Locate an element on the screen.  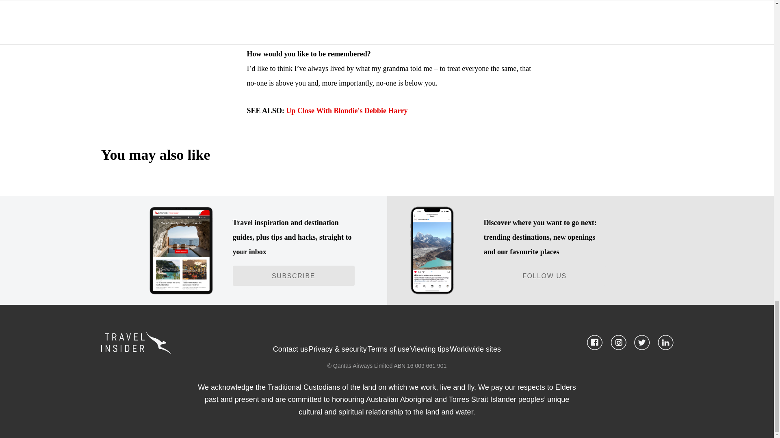
Travel Insider is located at coordinates (186, 343).